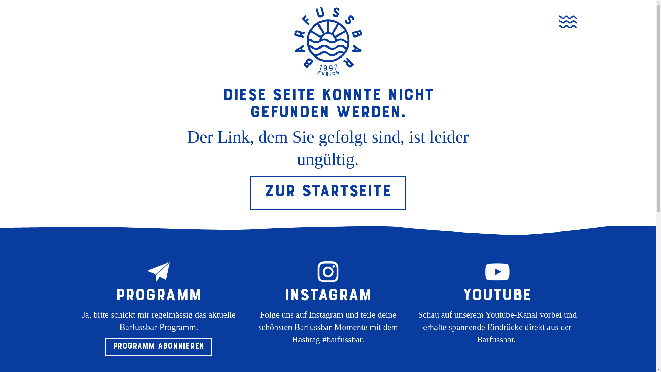  I want to click on Zur Startseite, so click(328, 193).